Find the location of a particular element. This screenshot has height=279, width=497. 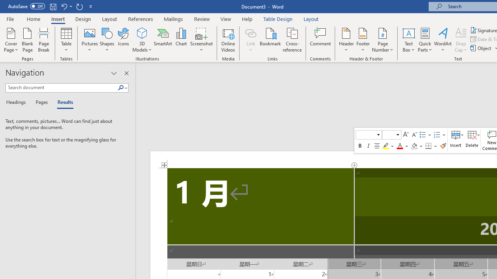

Quick Parts is located at coordinates (425, 40).